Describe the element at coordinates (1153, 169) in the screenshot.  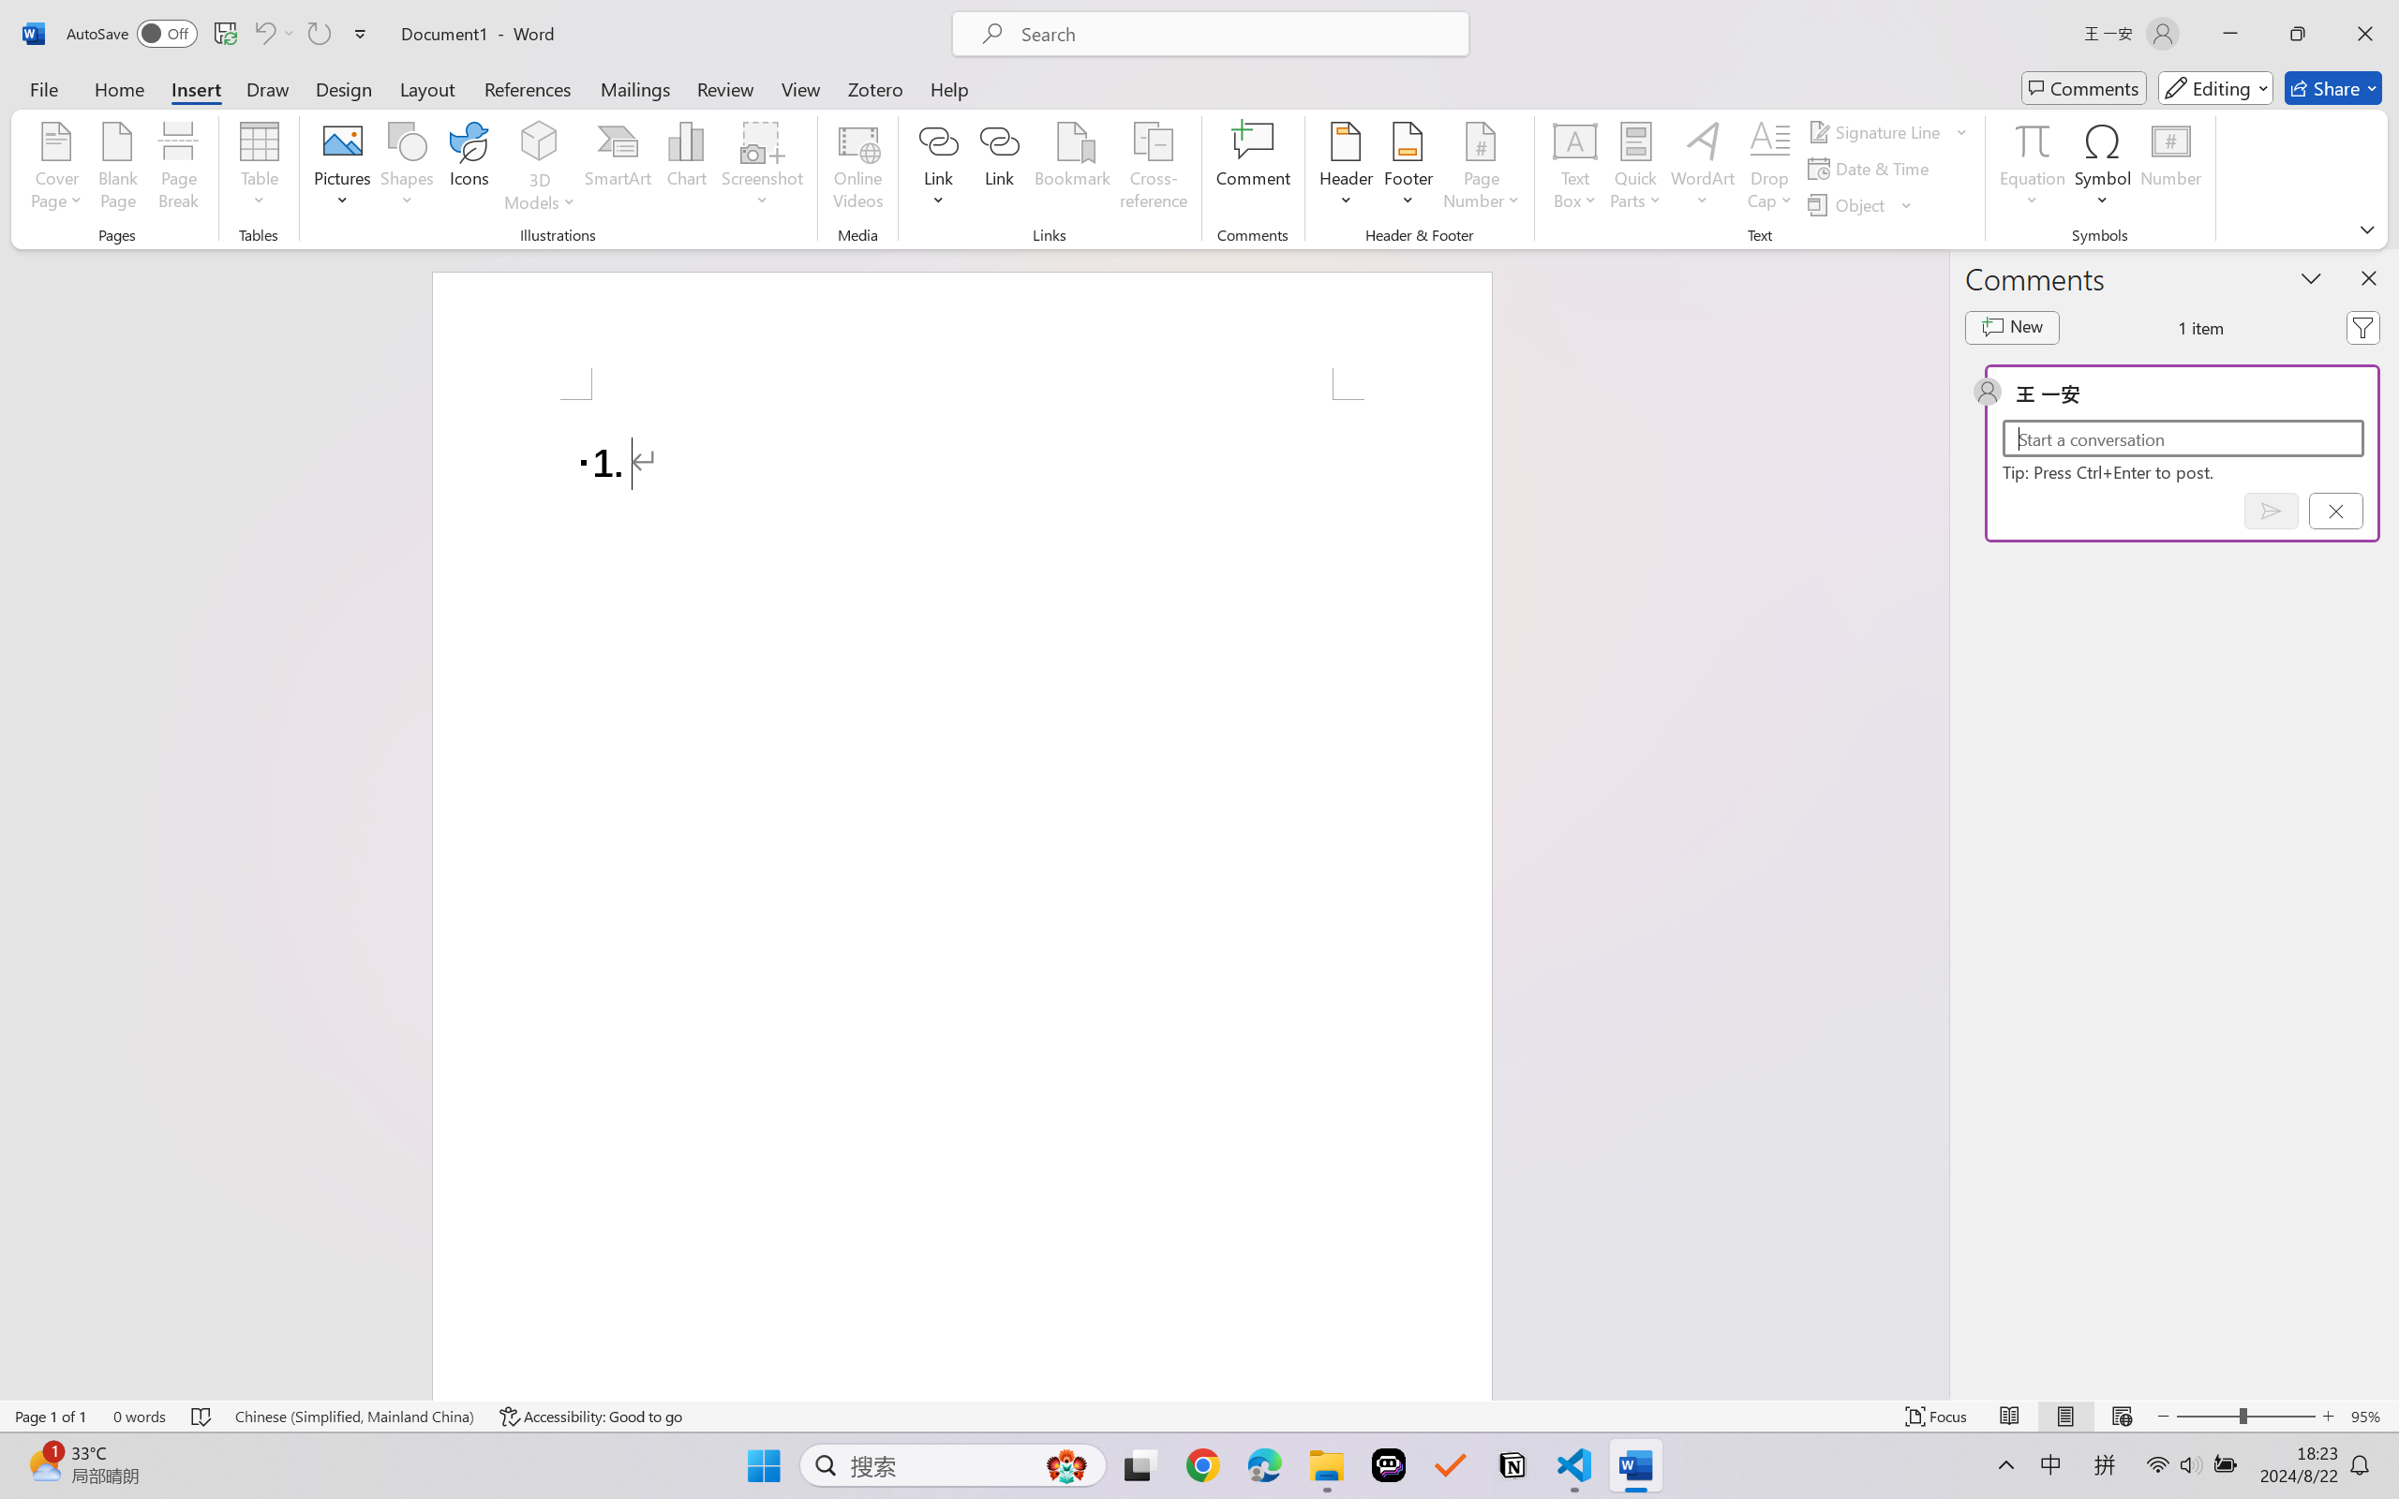
I see `Cross-reference...` at that location.